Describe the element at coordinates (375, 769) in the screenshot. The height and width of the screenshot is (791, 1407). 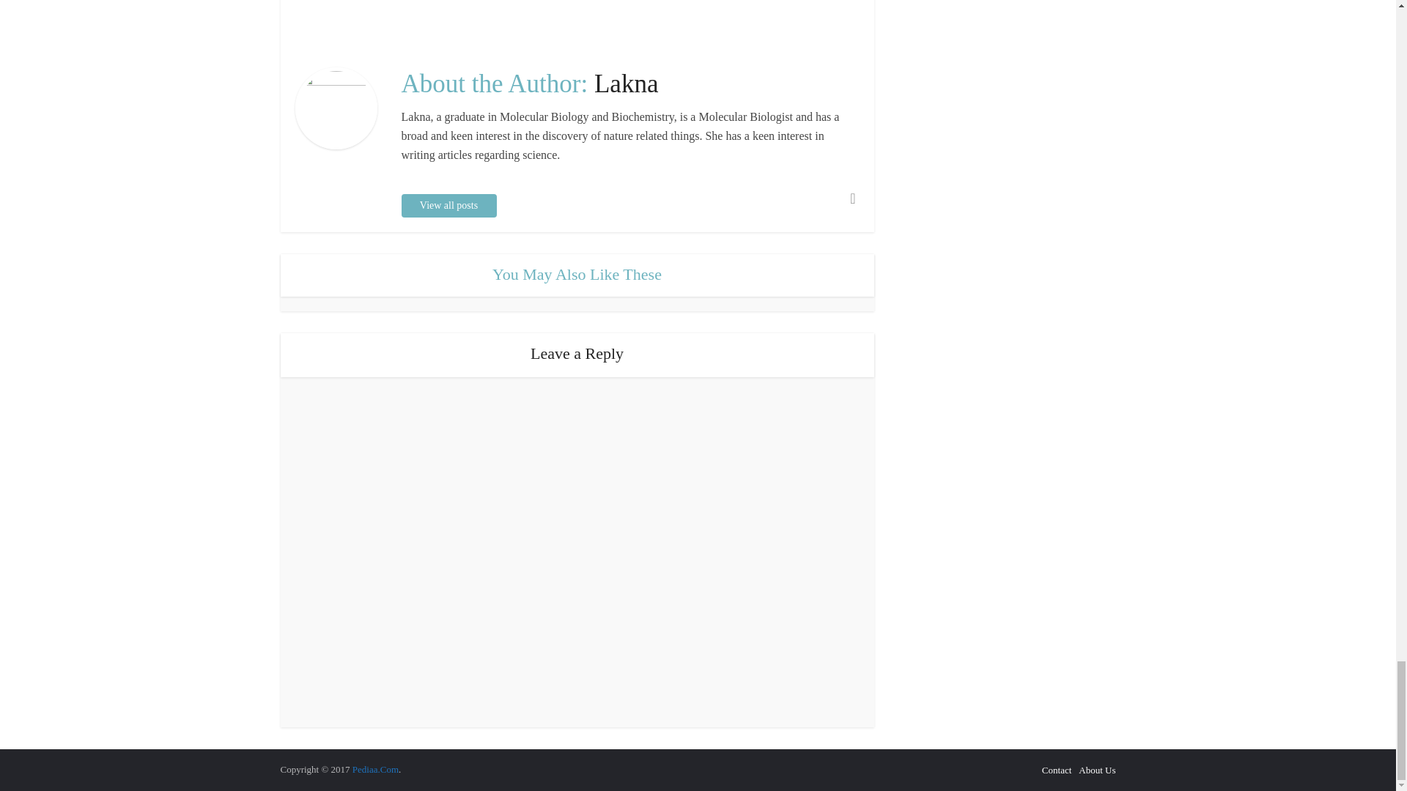
I see `Know about Anything` at that location.